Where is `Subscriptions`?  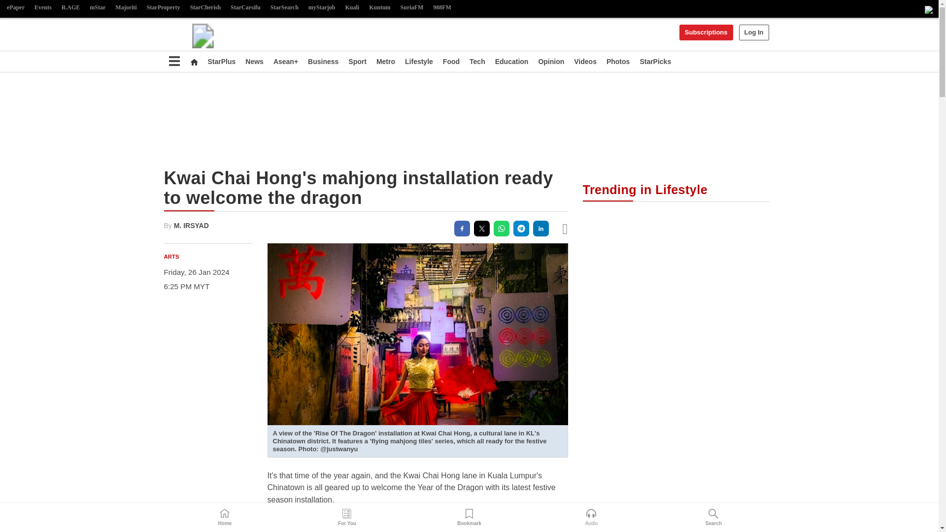 Subscriptions is located at coordinates (706, 33).